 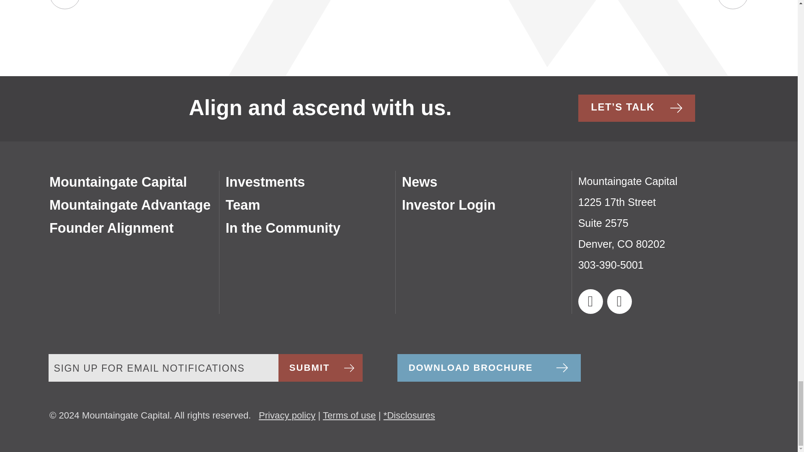 I want to click on Terms of use, so click(x=349, y=415).